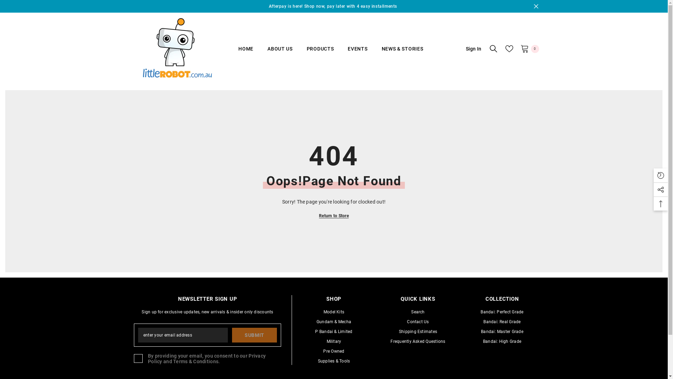 The width and height of the screenshot is (673, 379). Describe the element at coordinates (254, 335) in the screenshot. I see `SUBMIT` at that location.